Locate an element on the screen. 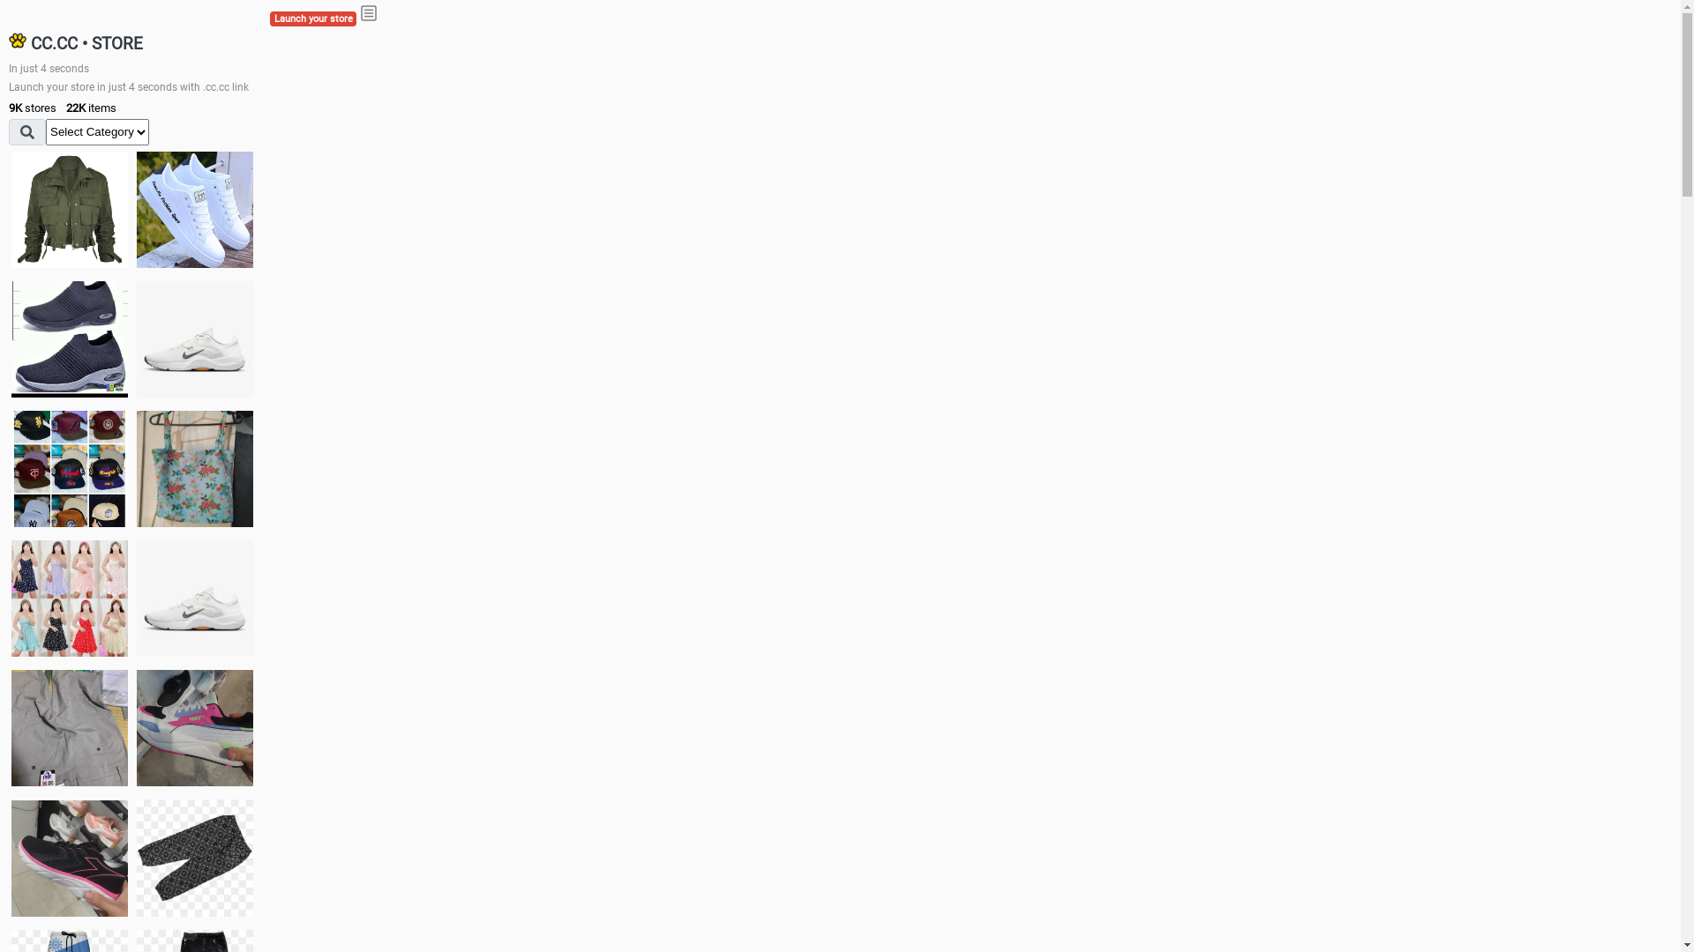 The width and height of the screenshot is (1694, 952). white shoes is located at coordinates (195, 210).